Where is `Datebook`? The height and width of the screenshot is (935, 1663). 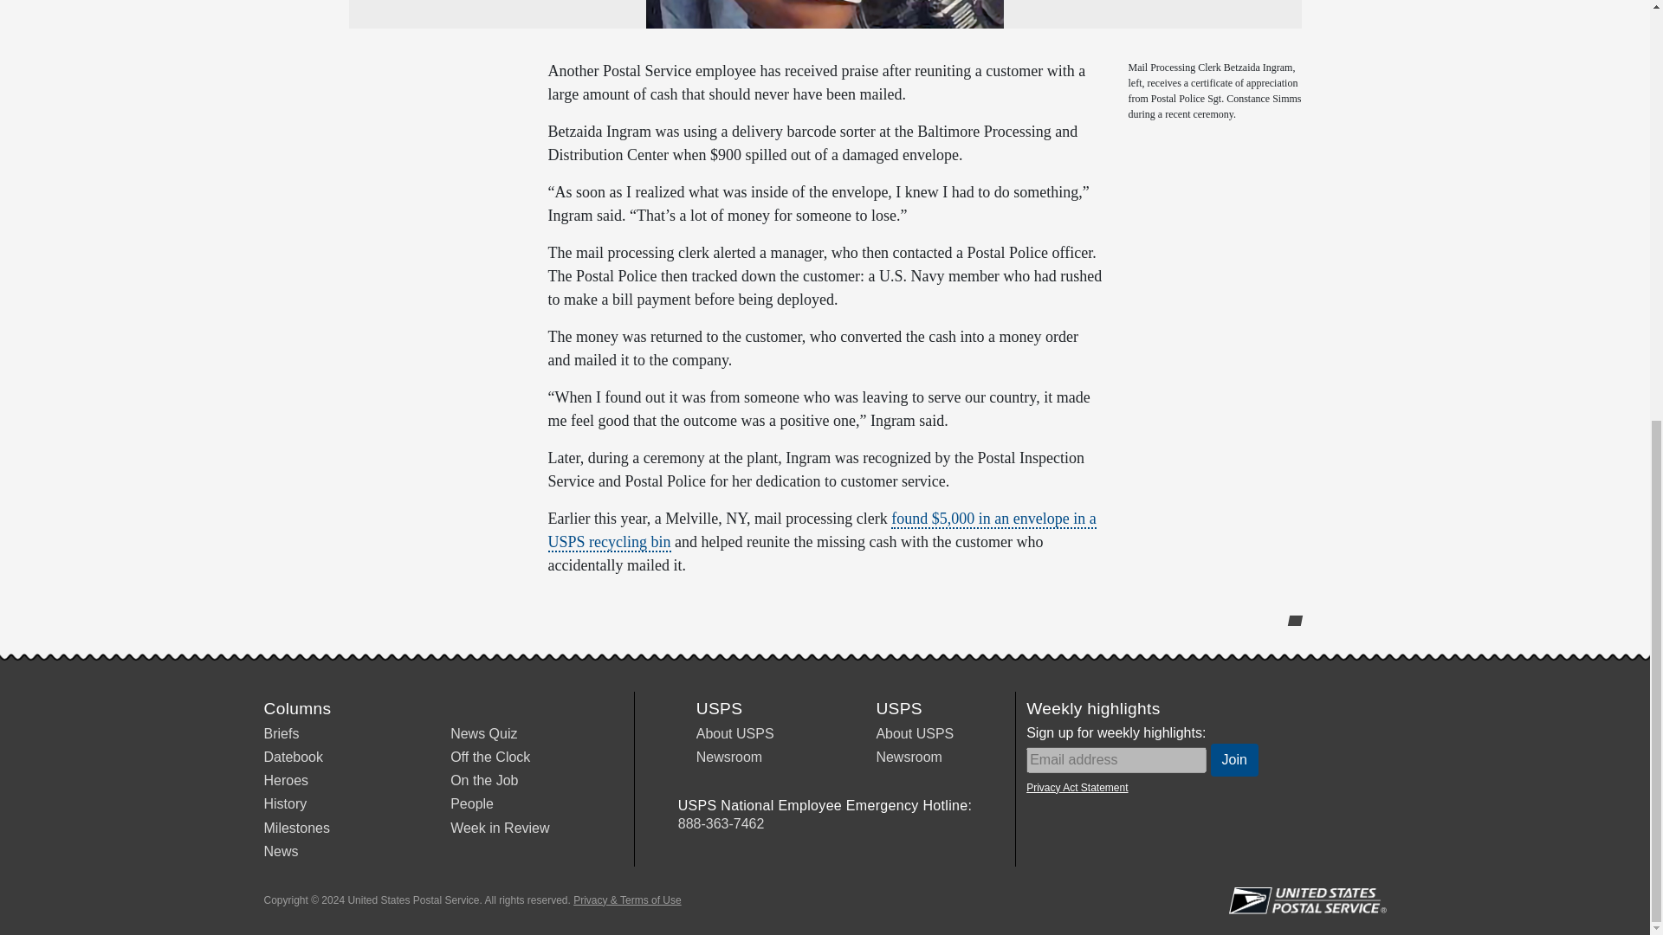
Datebook is located at coordinates (293, 757).